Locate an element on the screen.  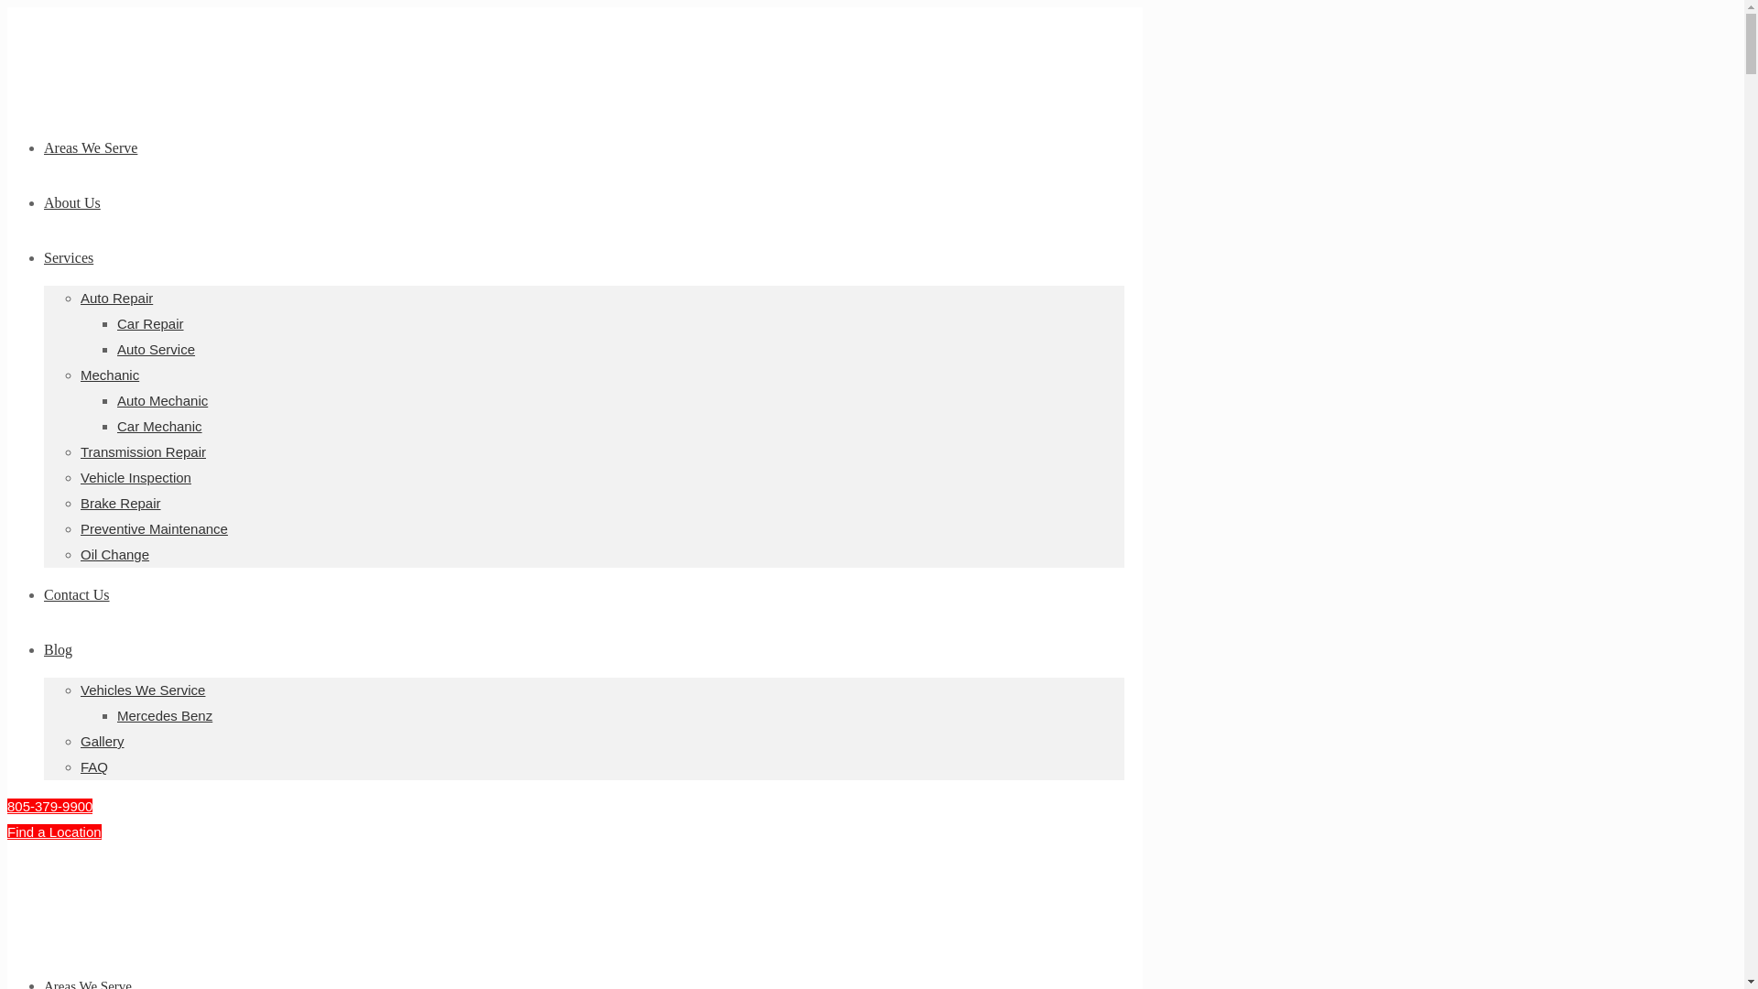
Auto Repair is located at coordinates (117, 298).